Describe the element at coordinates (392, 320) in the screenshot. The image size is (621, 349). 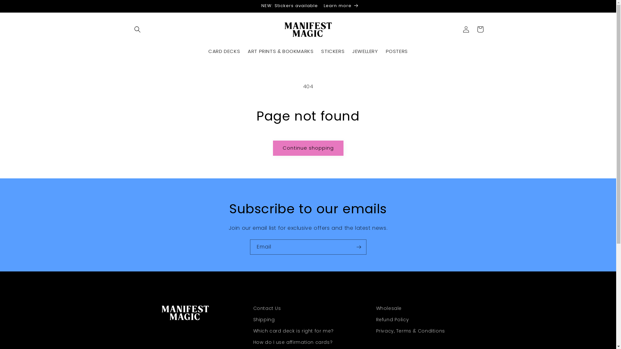
I see `Refund Policy` at that location.